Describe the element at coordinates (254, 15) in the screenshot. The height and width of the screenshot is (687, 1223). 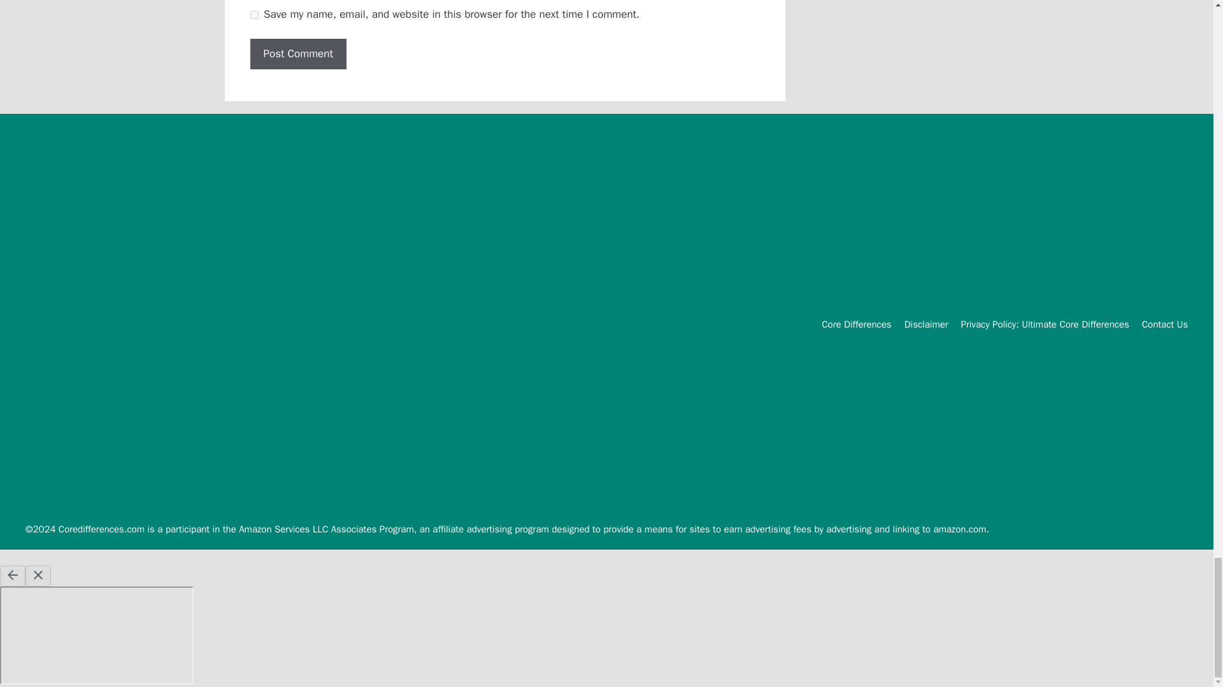
I see `yes` at that location.